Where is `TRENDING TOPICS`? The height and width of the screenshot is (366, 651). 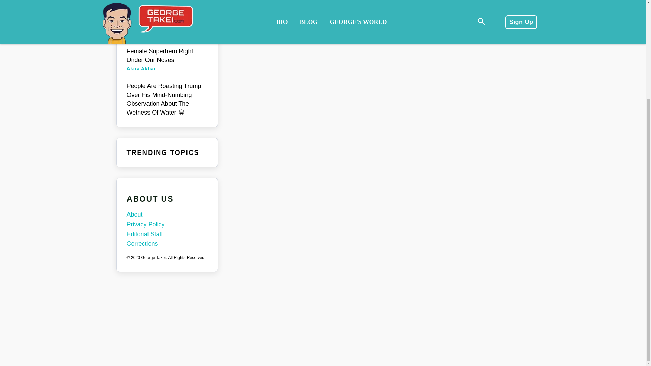
TRENDING TOPICS is located at coordinates (163, 152).